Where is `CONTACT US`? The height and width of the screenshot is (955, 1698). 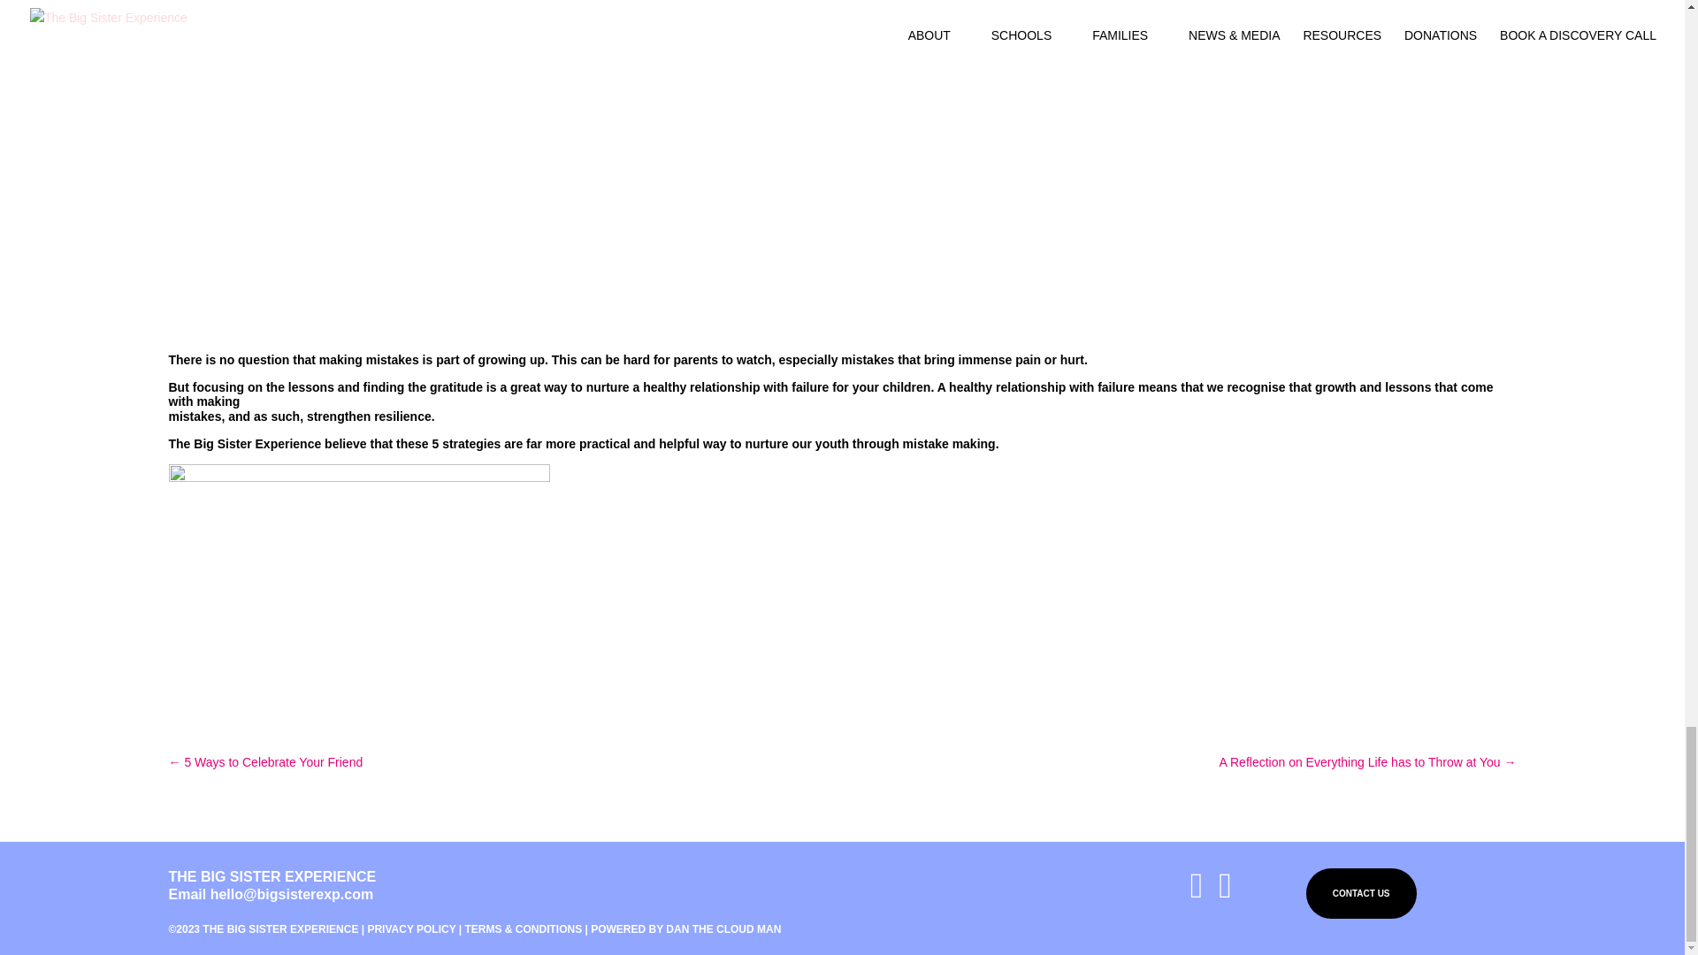
CONTACT US is located at coordinates (1360, 893).